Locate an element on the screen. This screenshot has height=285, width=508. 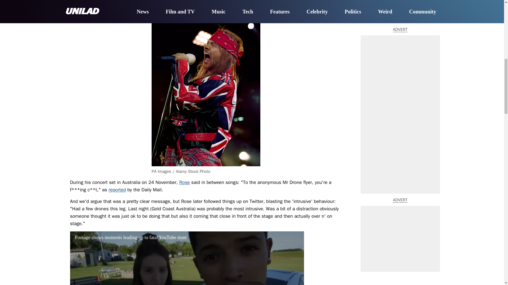
reported is located at coordinates (117, 190).